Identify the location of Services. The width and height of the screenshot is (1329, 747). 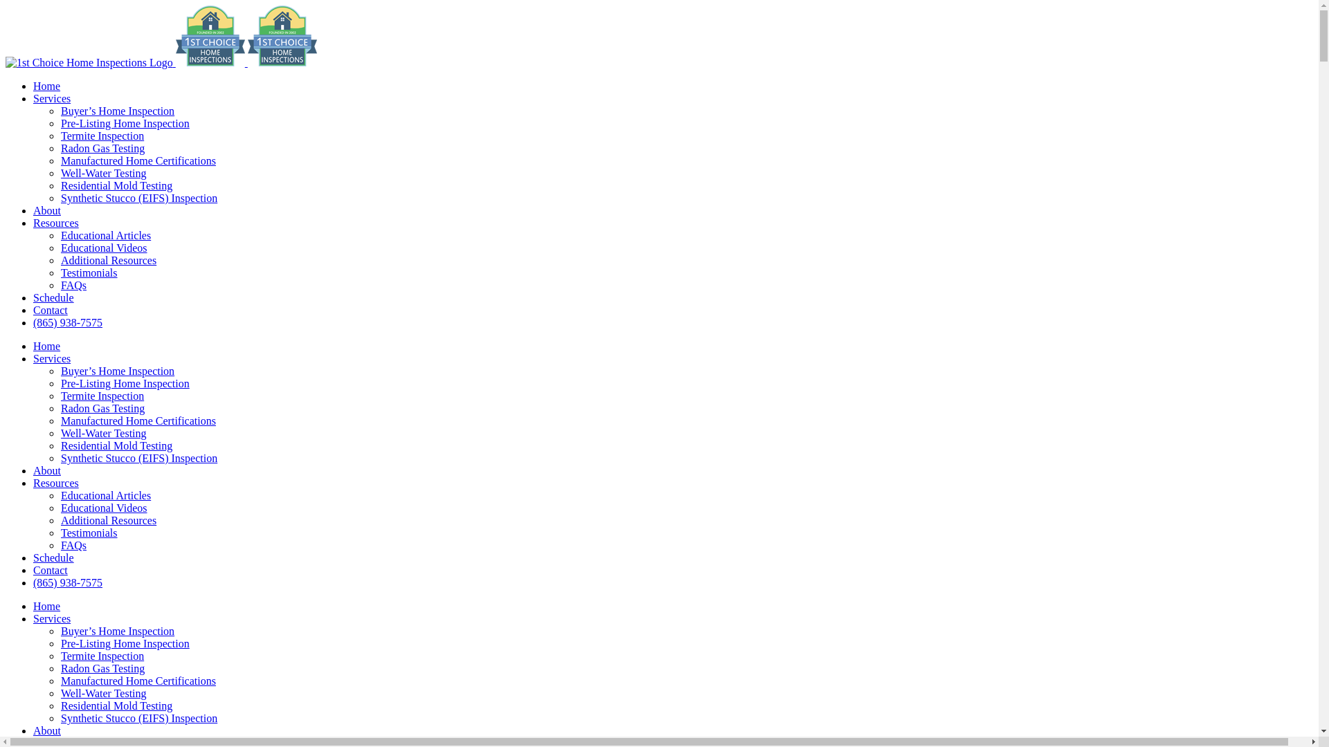
(52, 618).